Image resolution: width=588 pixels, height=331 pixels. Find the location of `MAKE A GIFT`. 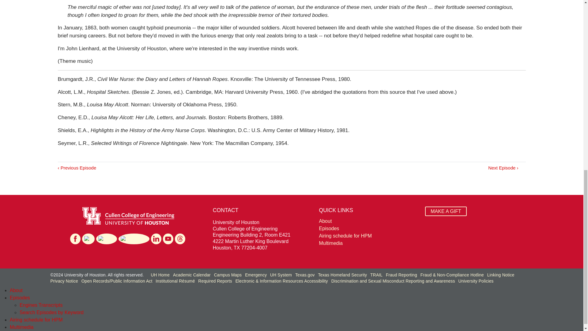

MAKE A GIFT is located at coordinates (446, 211).